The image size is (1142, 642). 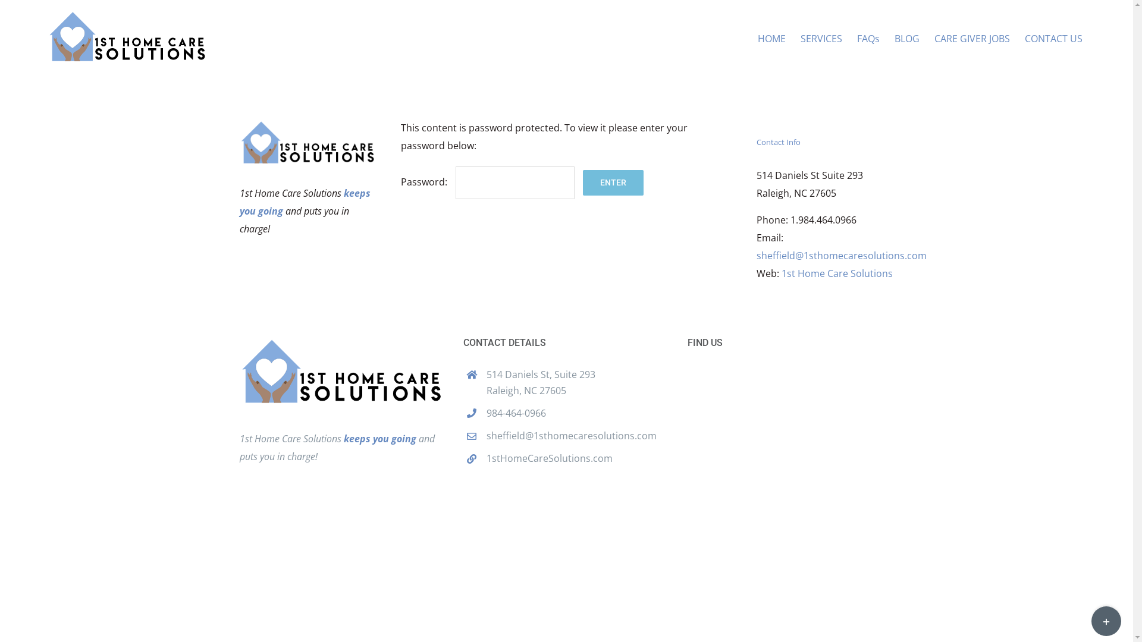 What do you see at coordinates (578, 436) in the screenshot?
I see `sheffield@1sthomecaresolutions.com` at bounding box center [578, 436].